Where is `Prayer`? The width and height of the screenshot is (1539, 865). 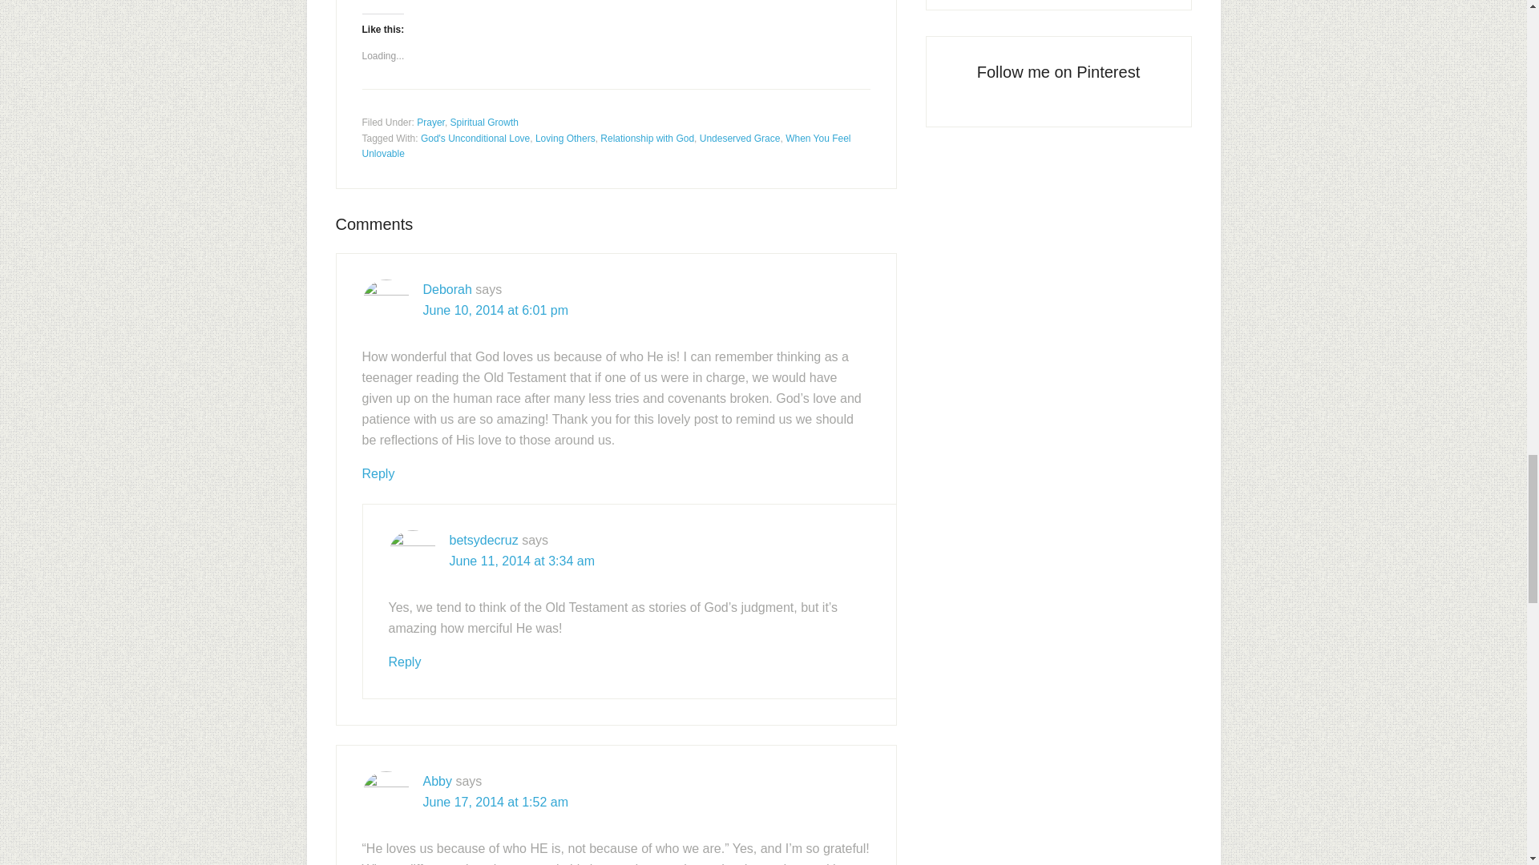
Prayer is located at coordinates (430, 122).